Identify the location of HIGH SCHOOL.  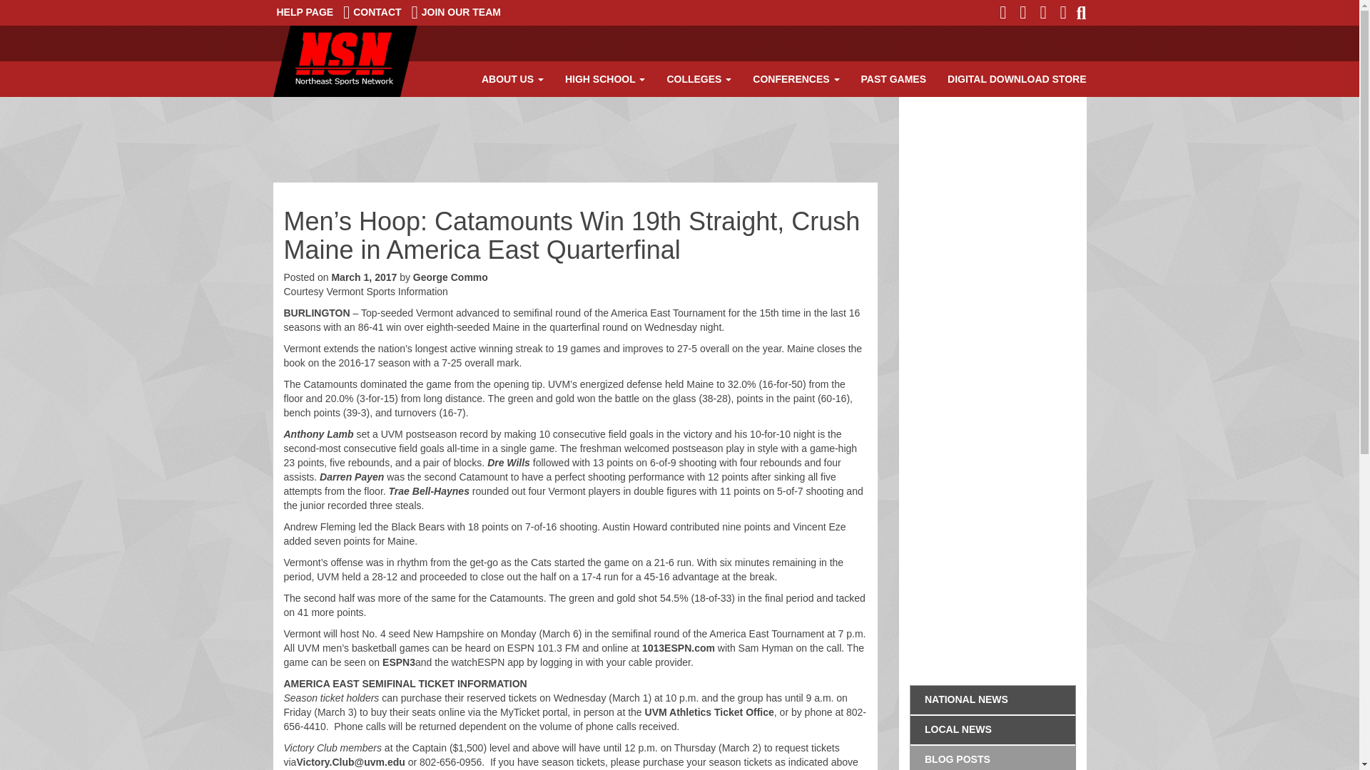
(605, 79).